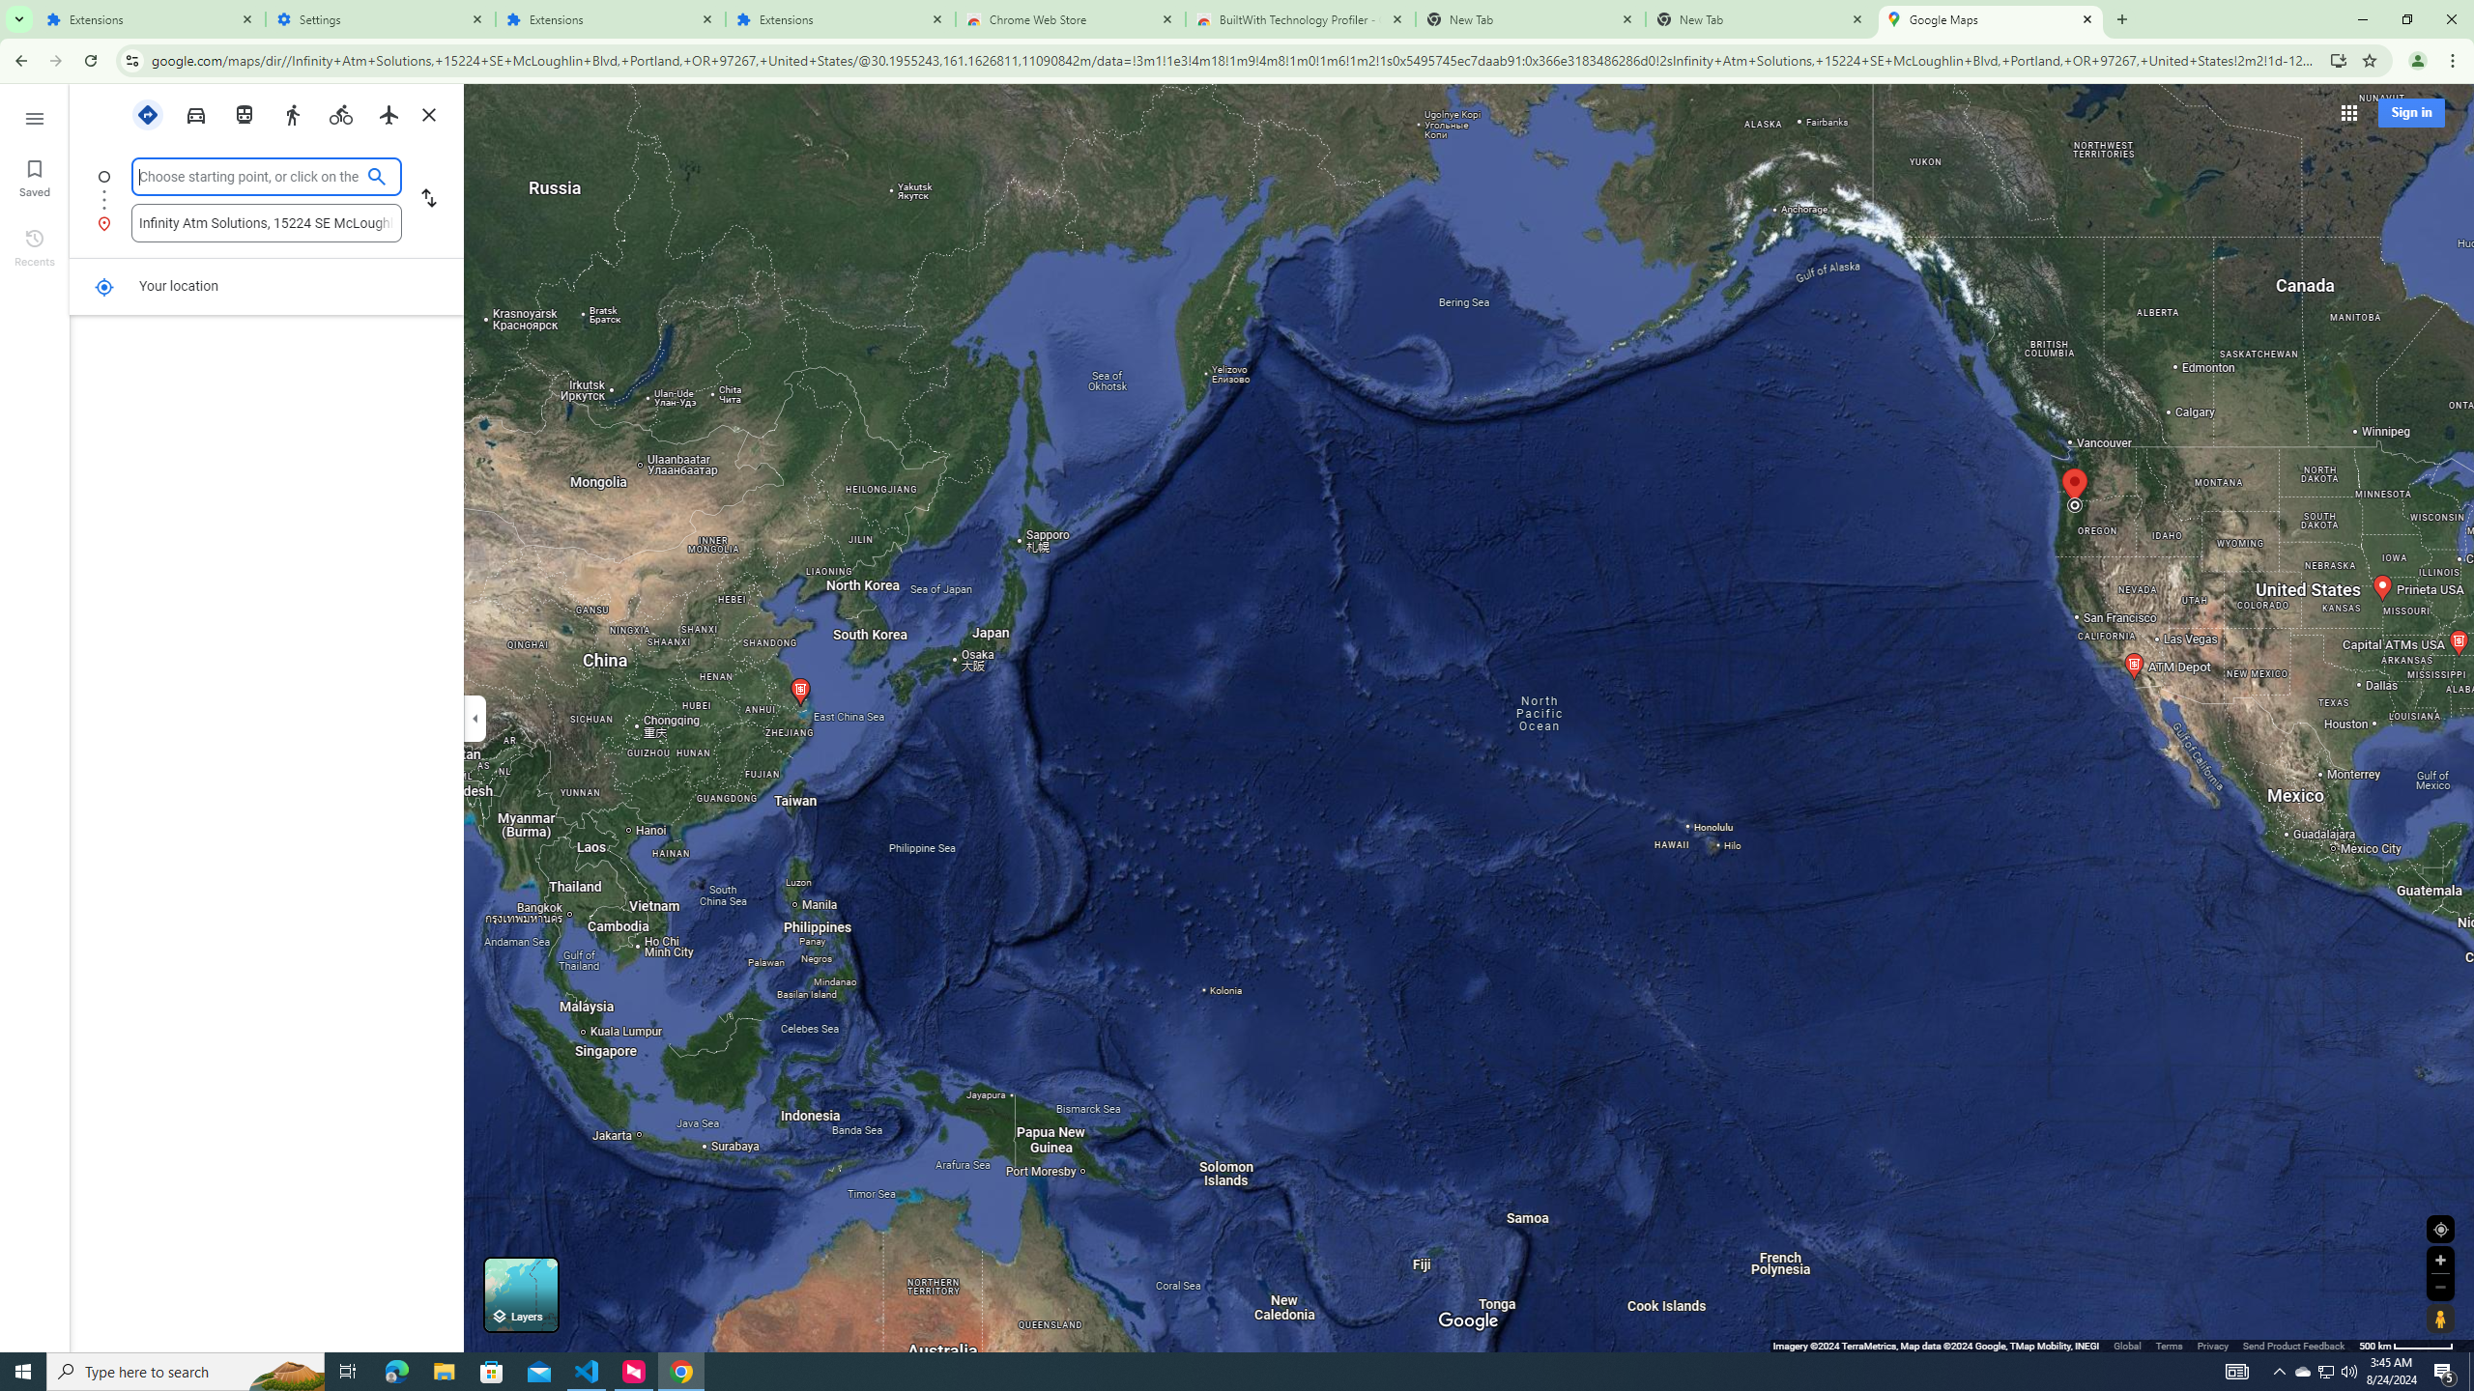  I want to click on Best travel modes, so click(149, 113).